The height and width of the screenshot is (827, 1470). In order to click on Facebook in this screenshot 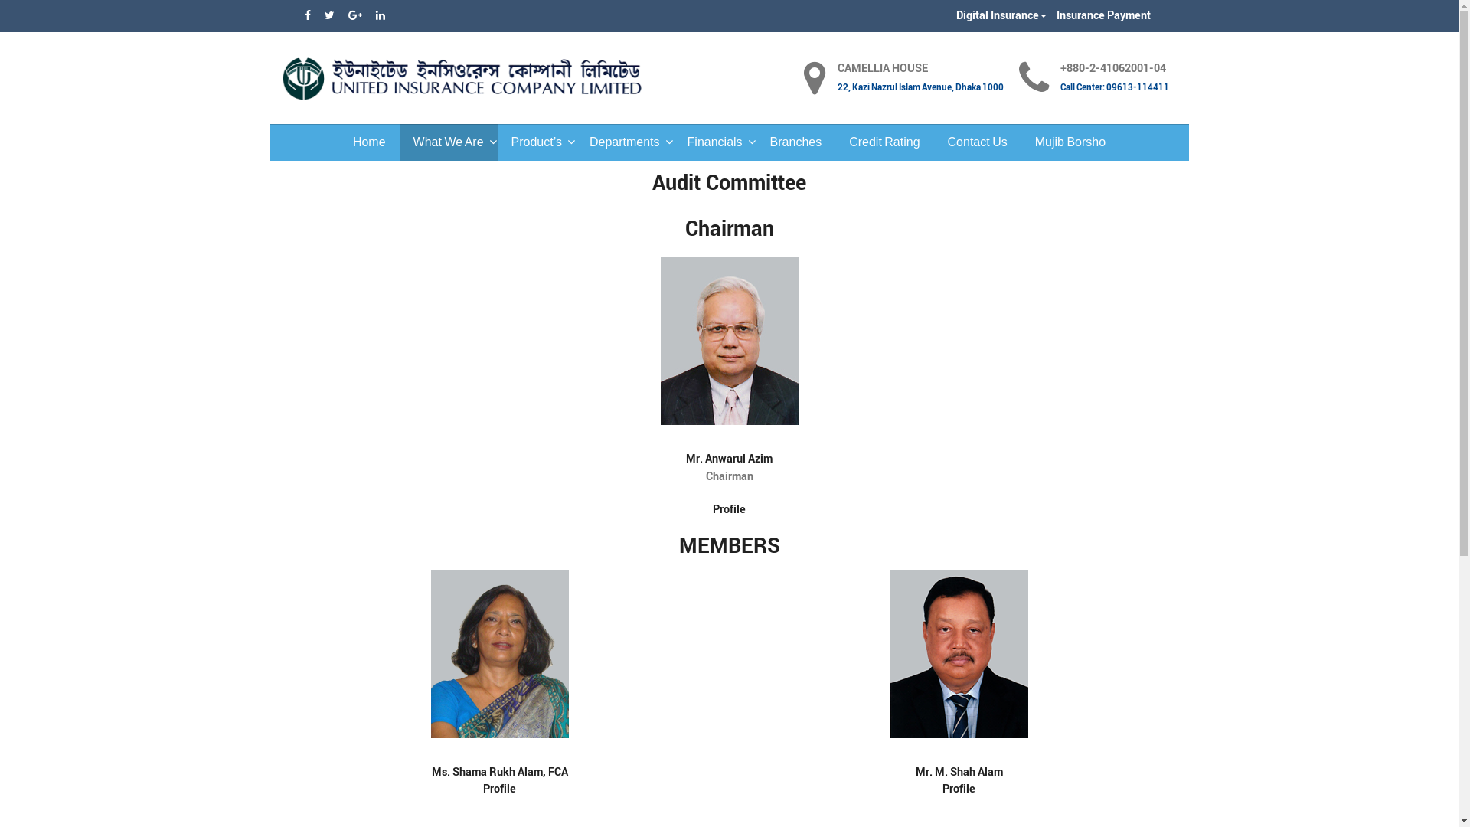, I will do `click(309, 16)`.